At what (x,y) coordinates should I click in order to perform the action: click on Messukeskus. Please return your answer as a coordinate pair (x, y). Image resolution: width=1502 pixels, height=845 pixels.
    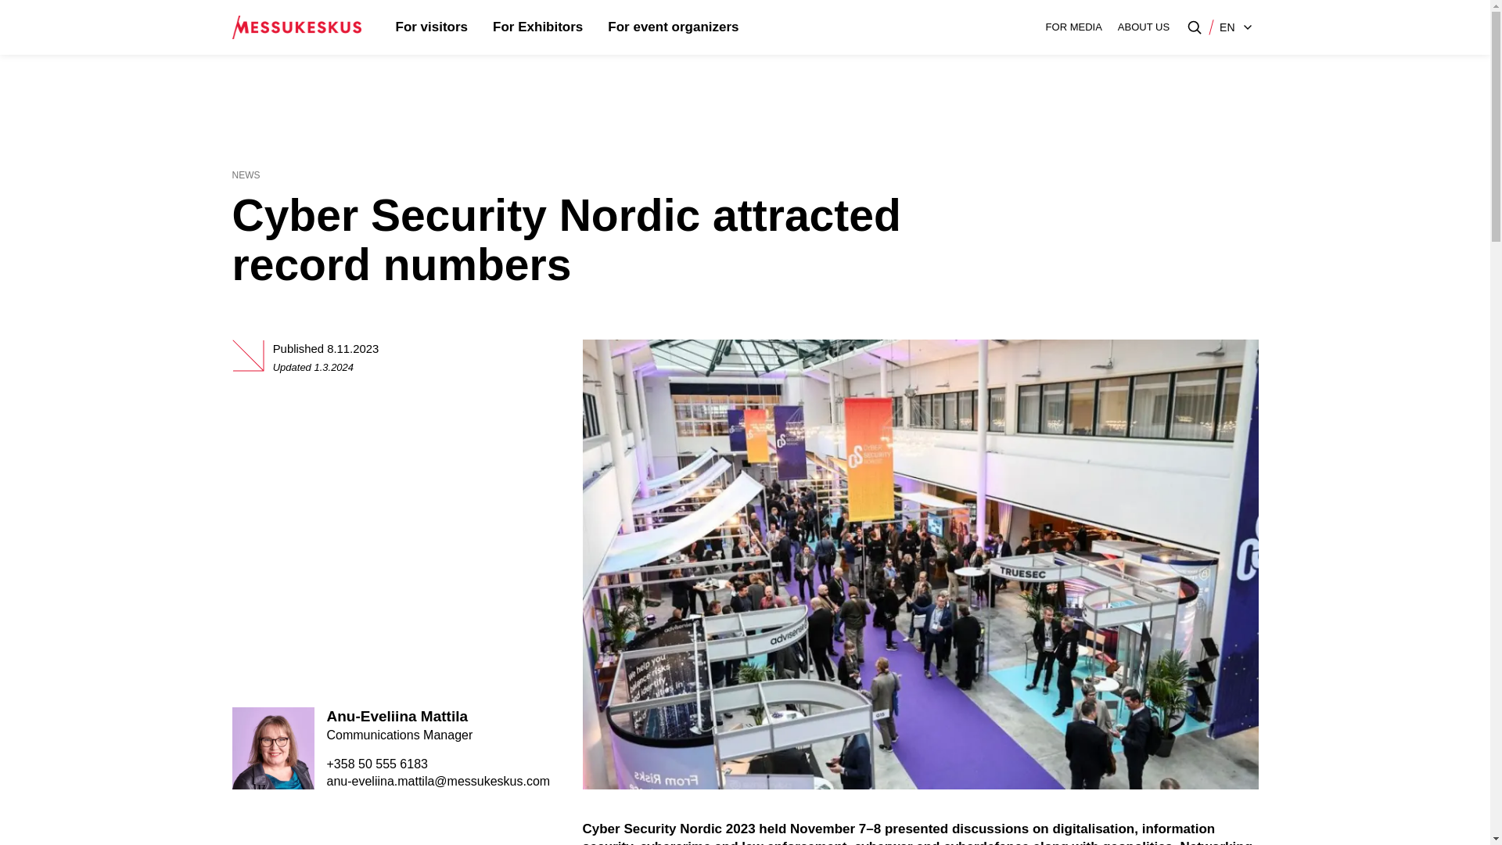
    Looking at the image, I should click on (296, 27).